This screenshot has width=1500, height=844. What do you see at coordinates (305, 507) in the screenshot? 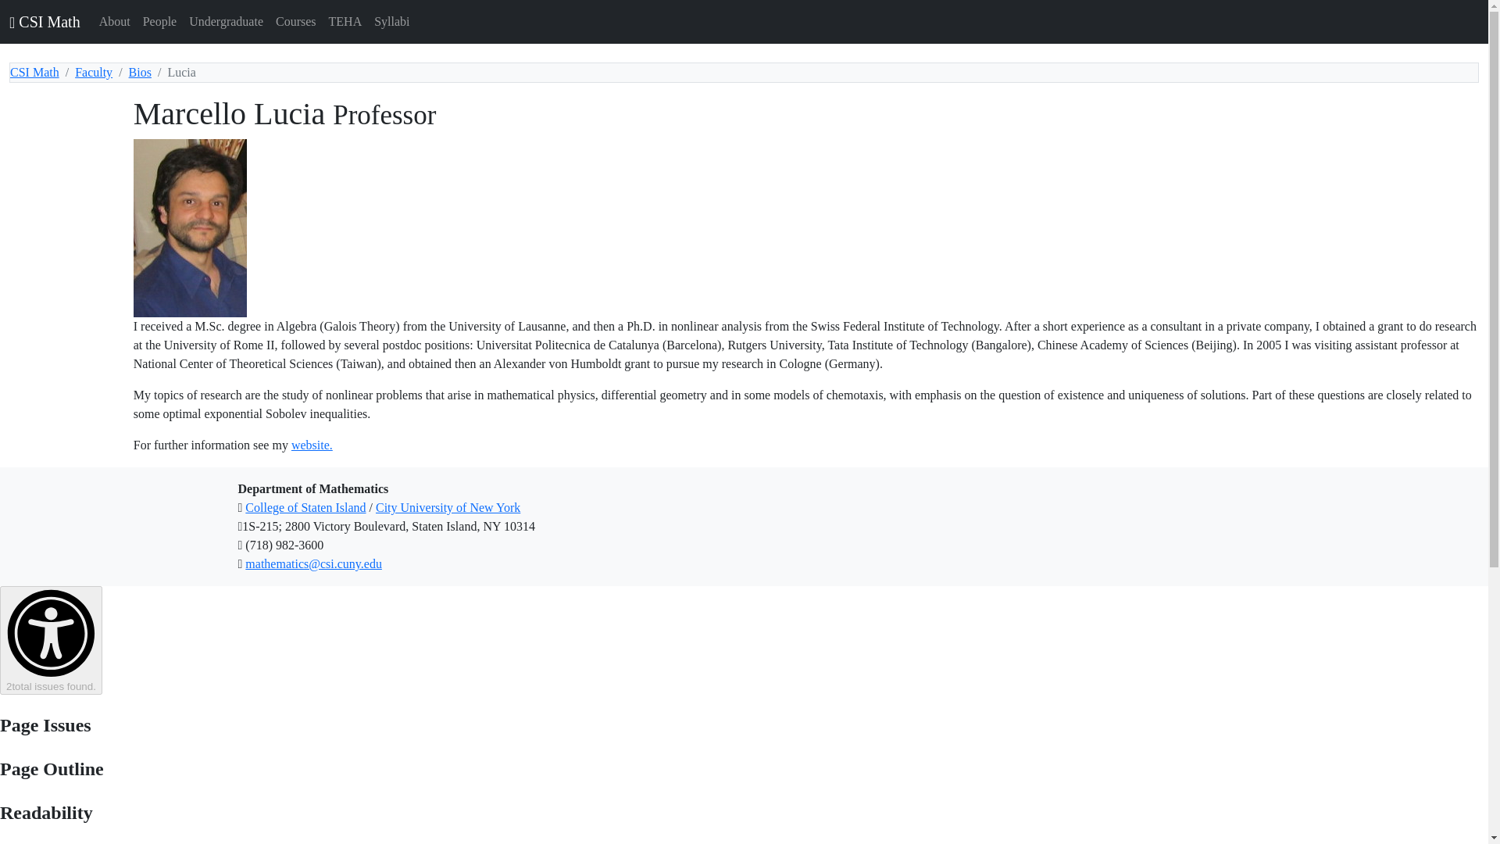
I see `College of Staten Island` at bounding box center [305, 507].